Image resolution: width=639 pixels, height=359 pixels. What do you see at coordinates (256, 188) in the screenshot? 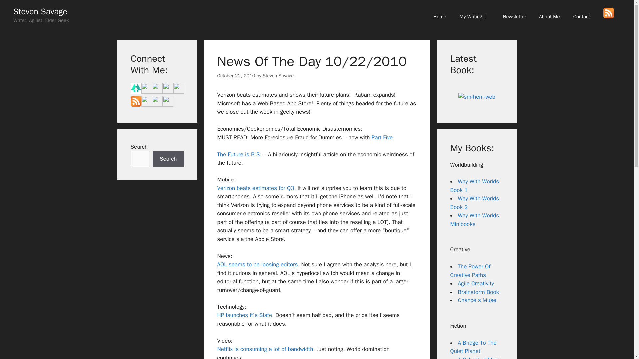
I see `Verizon beats estimates for Q3` at bounding box center [256, 188].